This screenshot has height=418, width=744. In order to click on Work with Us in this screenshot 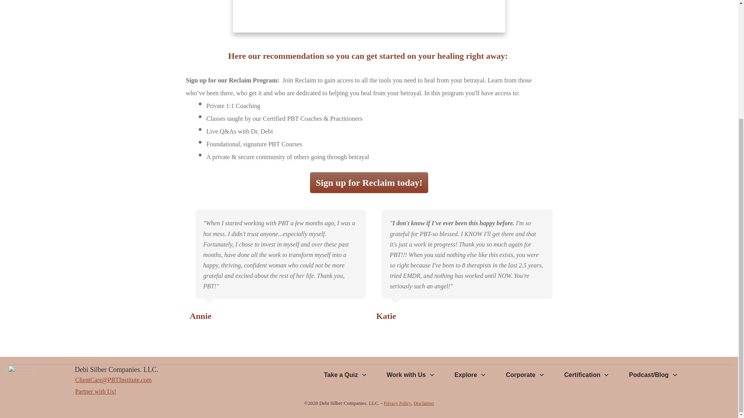, I will do `click(411, 375)`.